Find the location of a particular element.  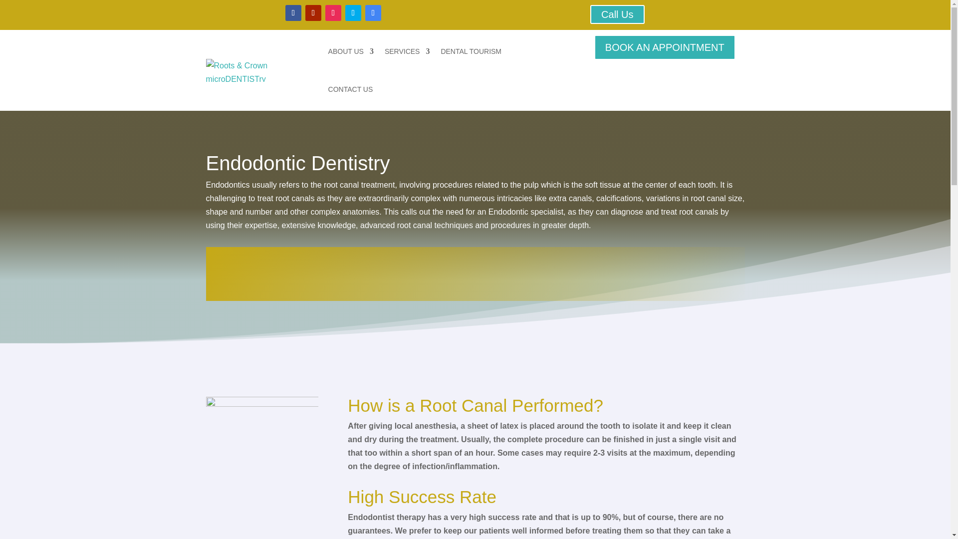

Call Us is located at coordinates (617, 14).